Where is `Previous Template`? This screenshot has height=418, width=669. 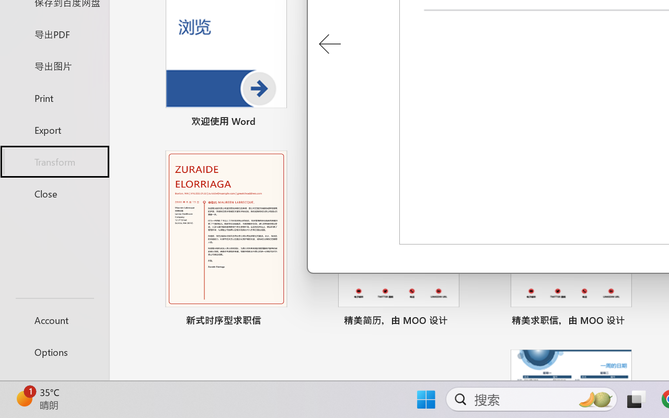 Previous Template is located at coordinates (329, 44).